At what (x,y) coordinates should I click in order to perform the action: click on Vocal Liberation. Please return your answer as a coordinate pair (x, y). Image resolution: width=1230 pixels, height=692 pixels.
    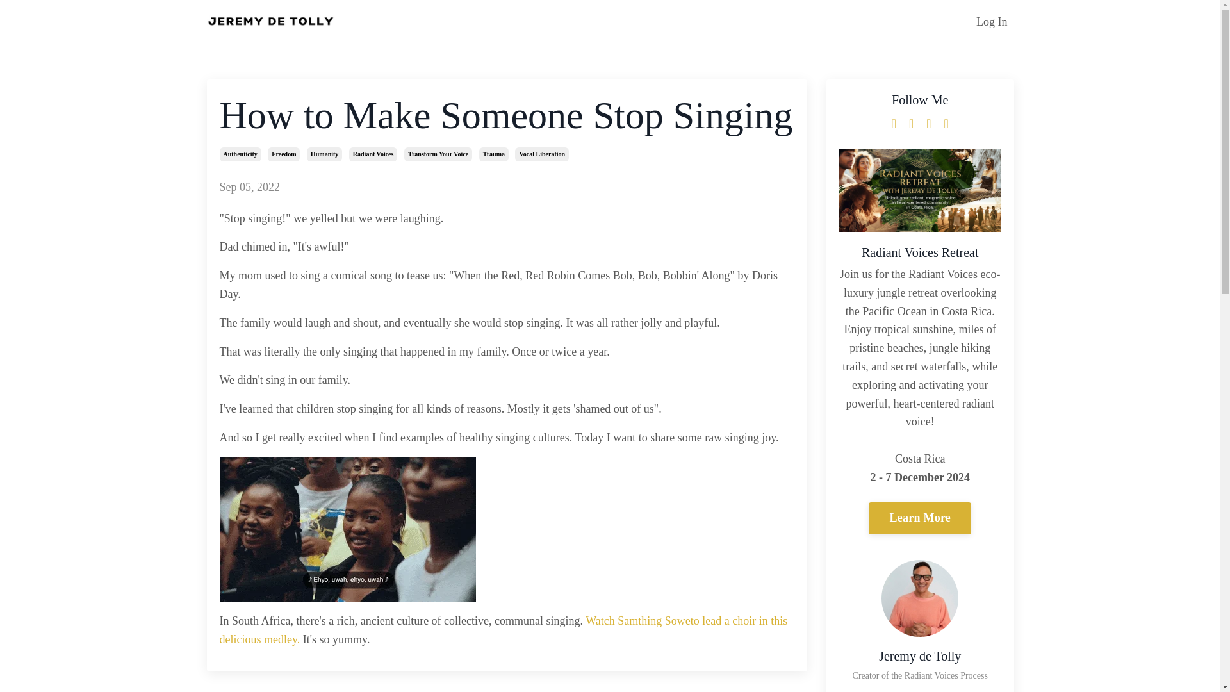
    Looking at the image, I should click on (542, 154).